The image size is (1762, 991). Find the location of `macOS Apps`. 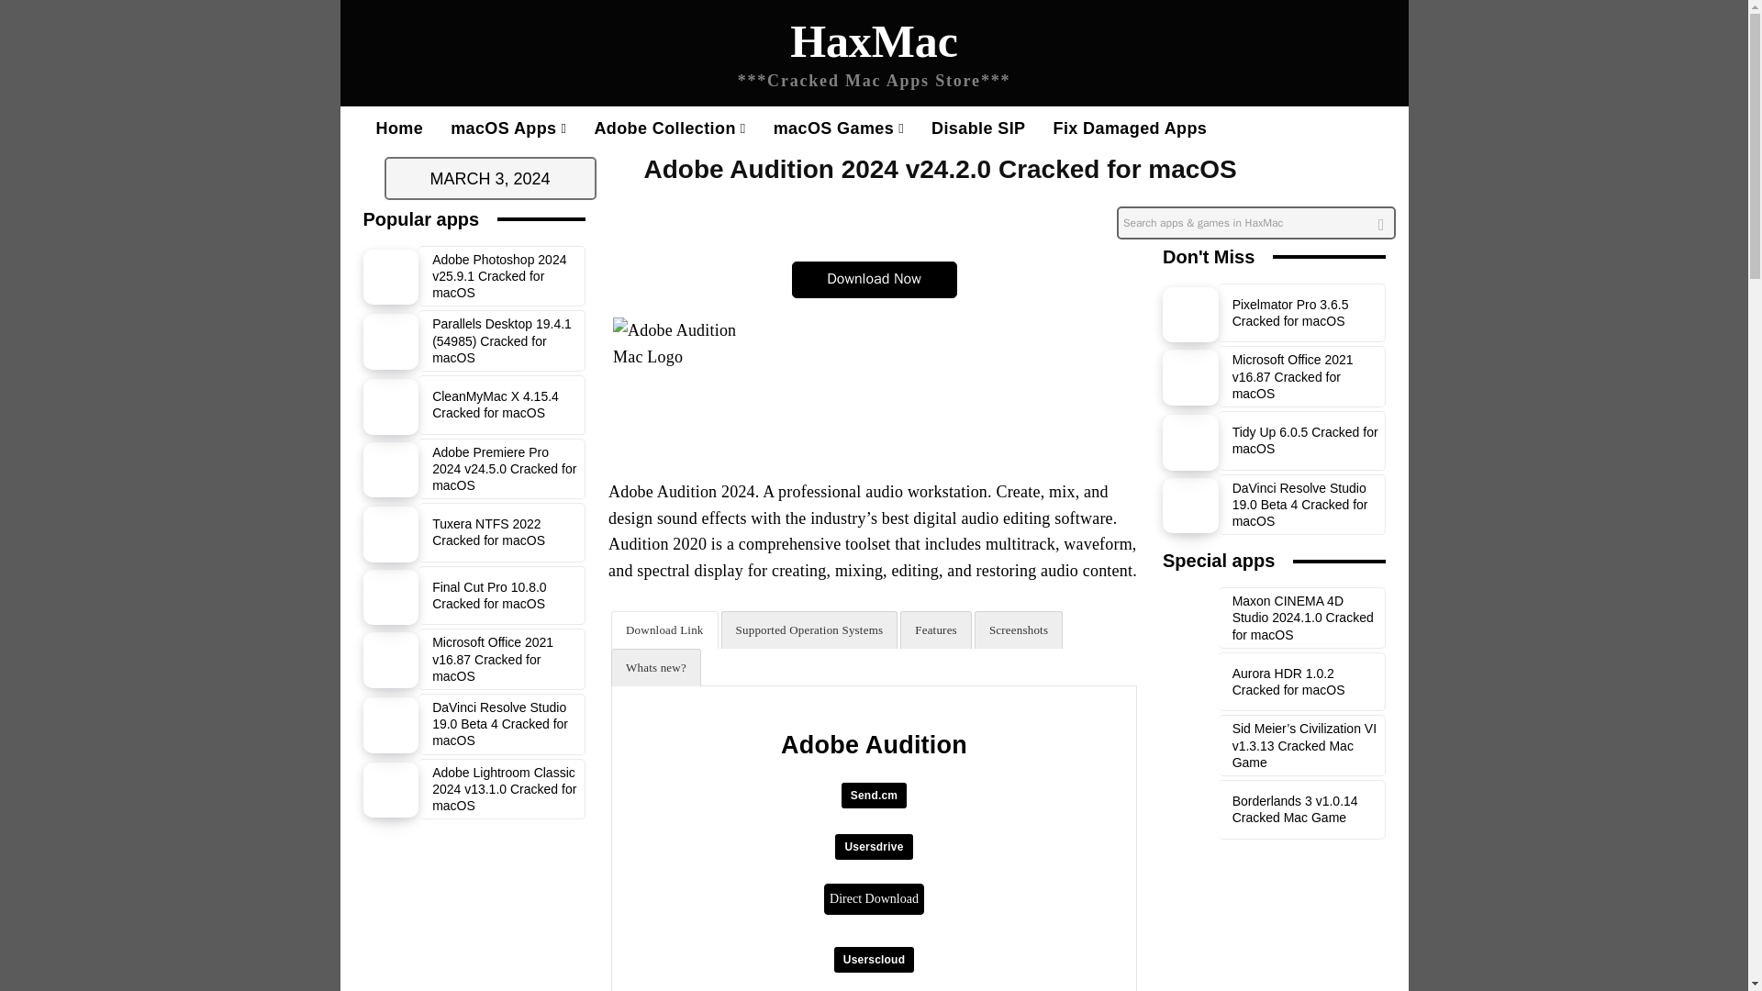

macOS Apps is located at coordinates (508, 128).